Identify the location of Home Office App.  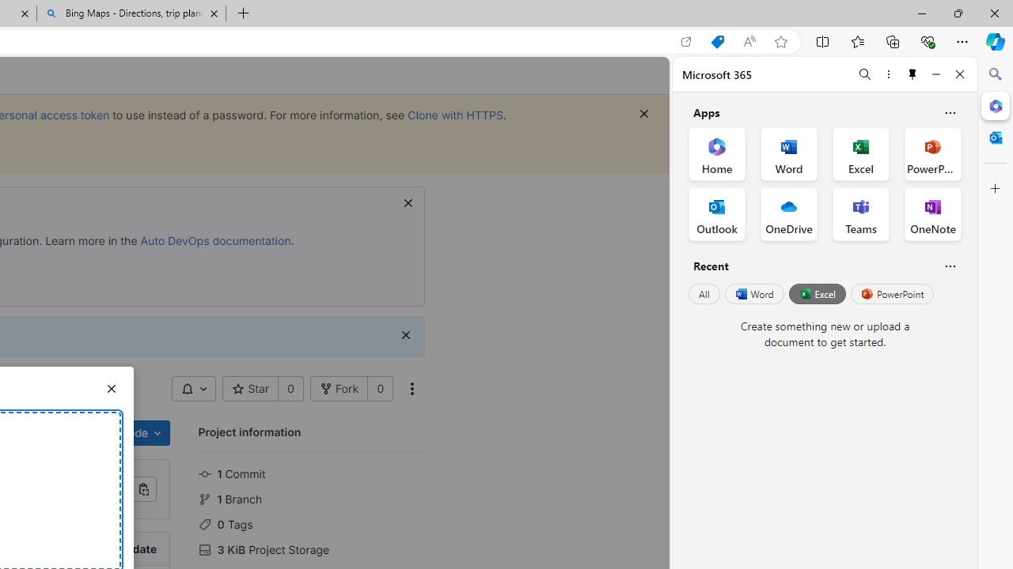
(717, 153).